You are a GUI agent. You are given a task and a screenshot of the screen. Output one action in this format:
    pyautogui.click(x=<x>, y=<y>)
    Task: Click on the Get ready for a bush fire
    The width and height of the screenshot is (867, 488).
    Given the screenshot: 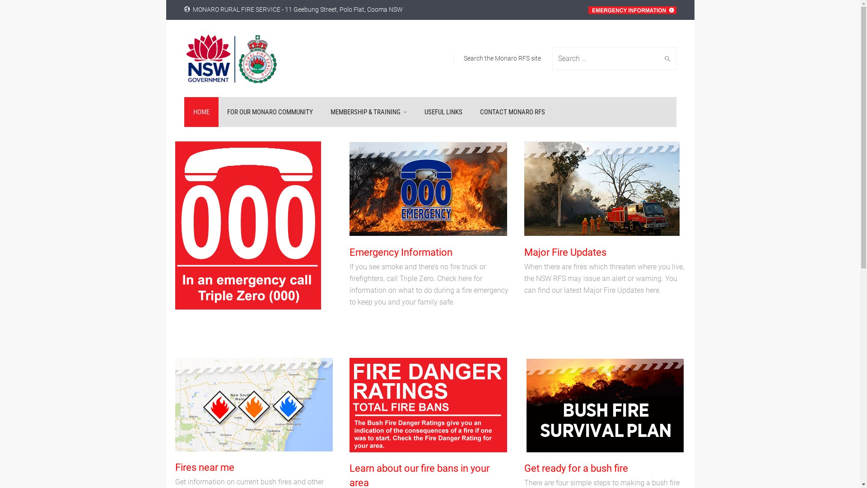 What is the action you would take?
    pyautogui.click(x=576, y=468)
    